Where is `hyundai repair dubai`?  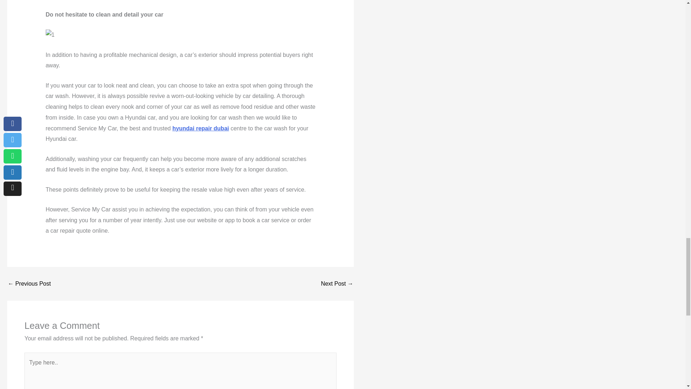 hyundai repair dubai is located at coordinates (200, 128).